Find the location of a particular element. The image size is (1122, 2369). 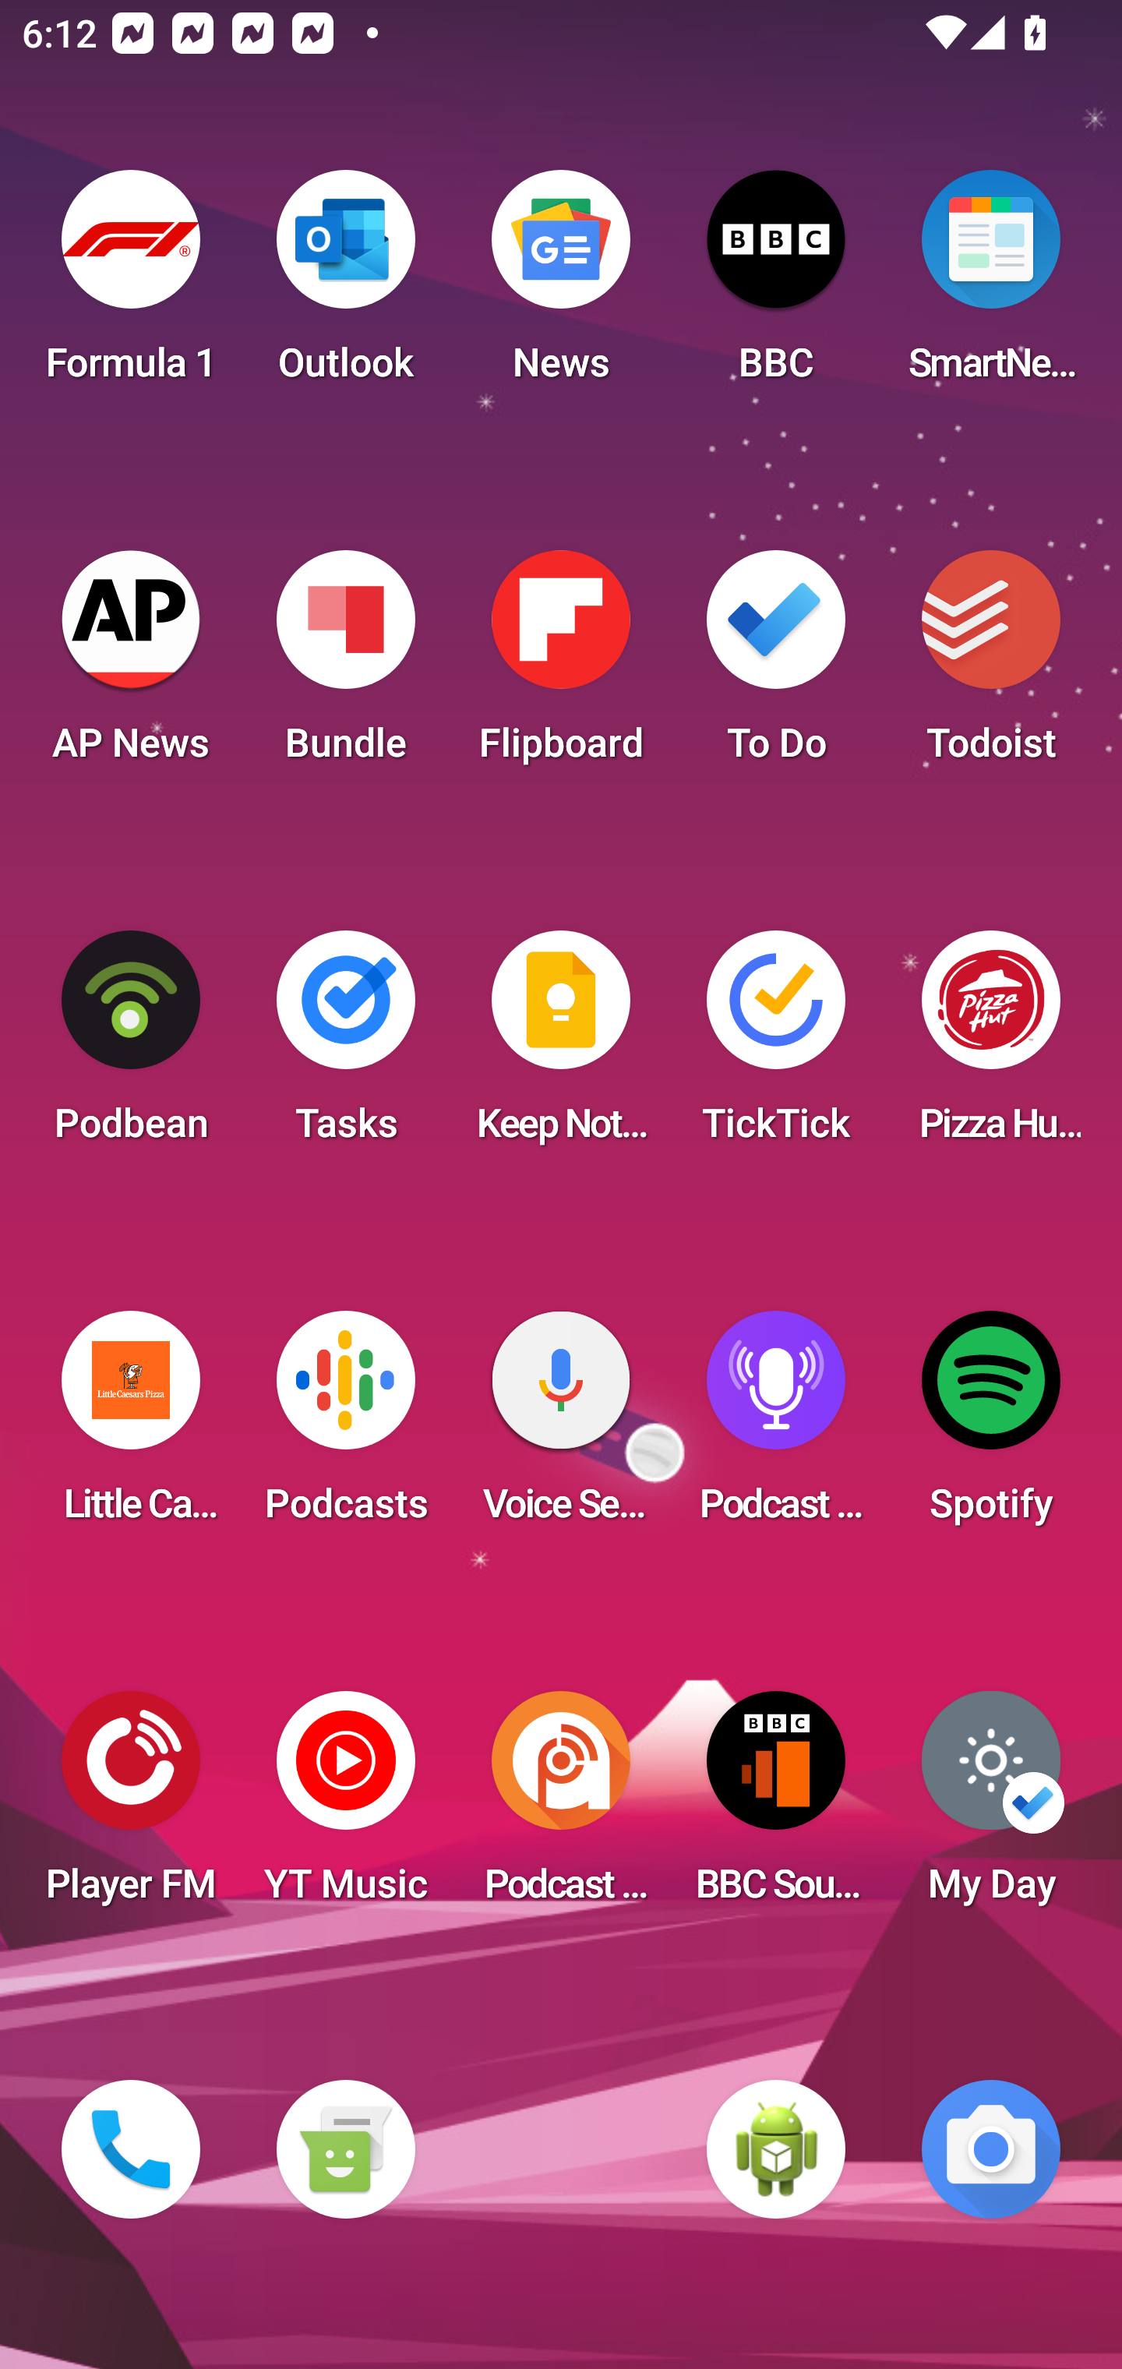

Podbean is located at coordinates (131, 1046).